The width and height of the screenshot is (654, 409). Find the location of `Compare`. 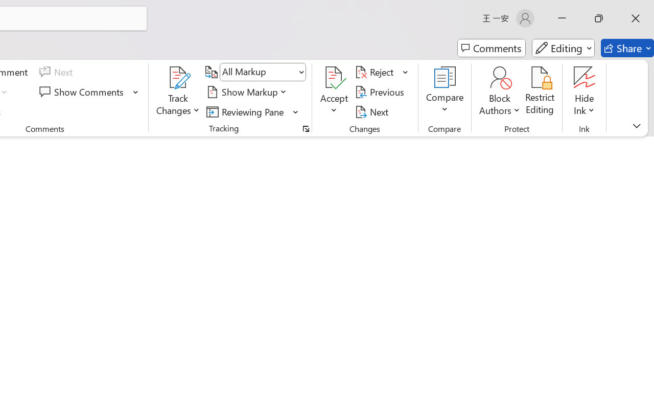

Compare is located at coordinates (445, 92).